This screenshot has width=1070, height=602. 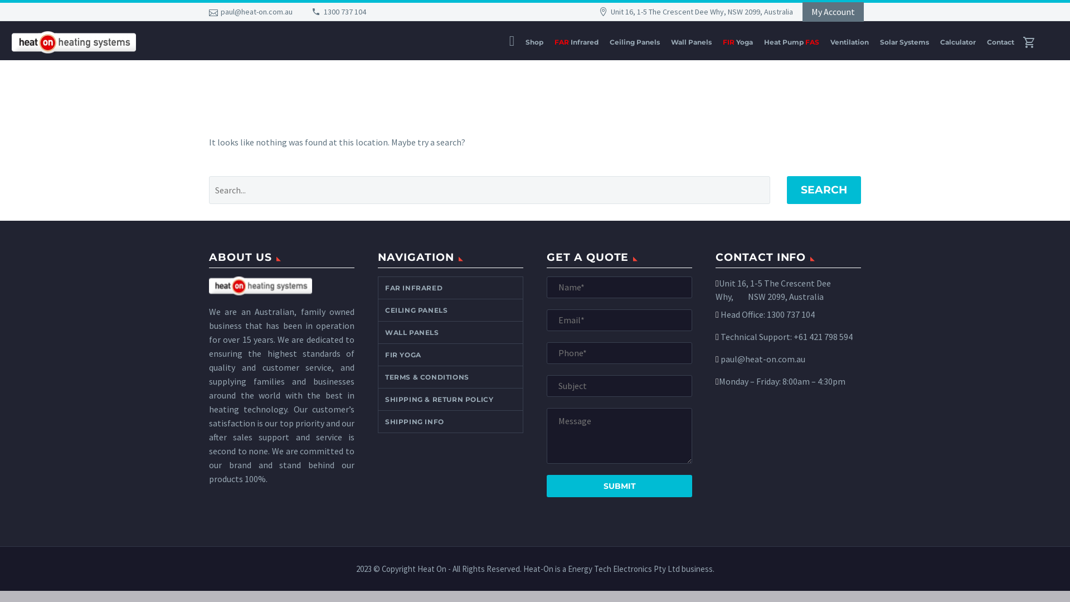 What do you see at coordinates (791, 314) in the screenshot?
I see `1300 737 104` at bounding box center [791, 314].